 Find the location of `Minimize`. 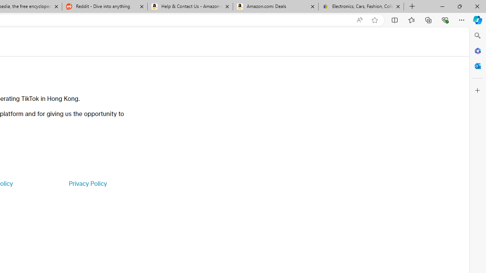

Minimize is located at coordinates (442, 6).